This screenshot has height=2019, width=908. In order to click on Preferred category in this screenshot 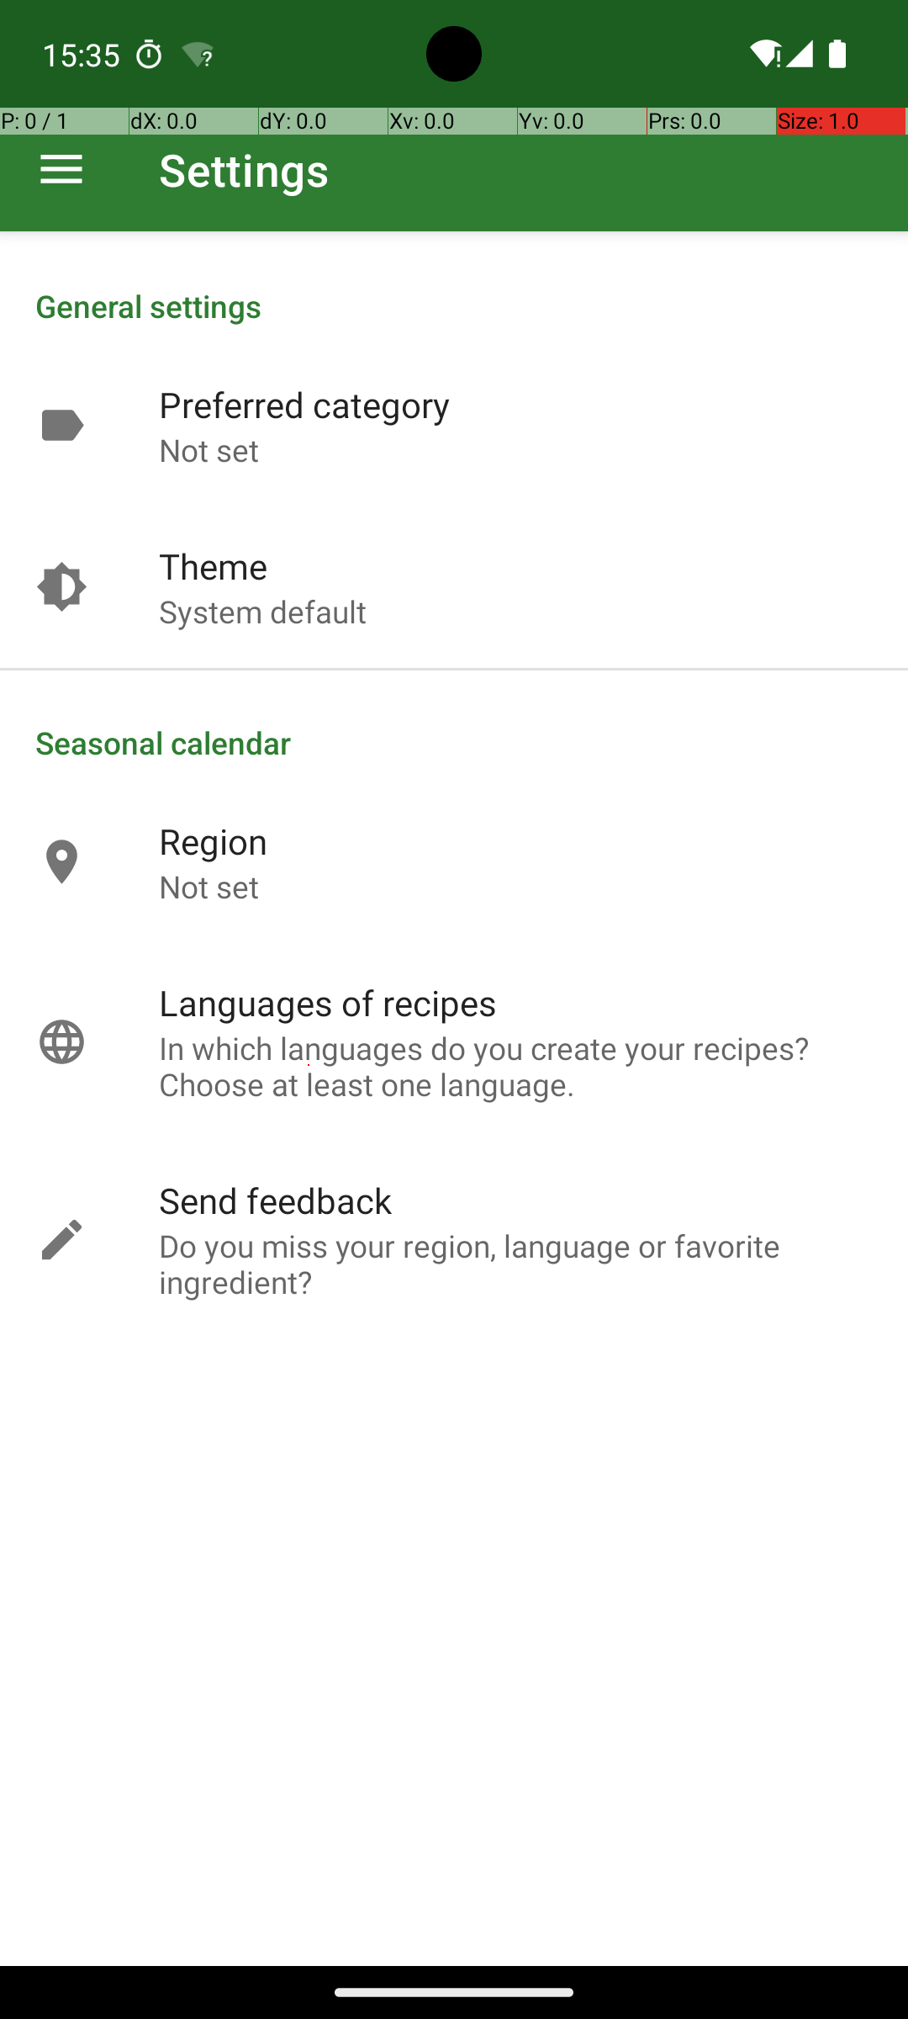, I will do `click(304, 404)`.